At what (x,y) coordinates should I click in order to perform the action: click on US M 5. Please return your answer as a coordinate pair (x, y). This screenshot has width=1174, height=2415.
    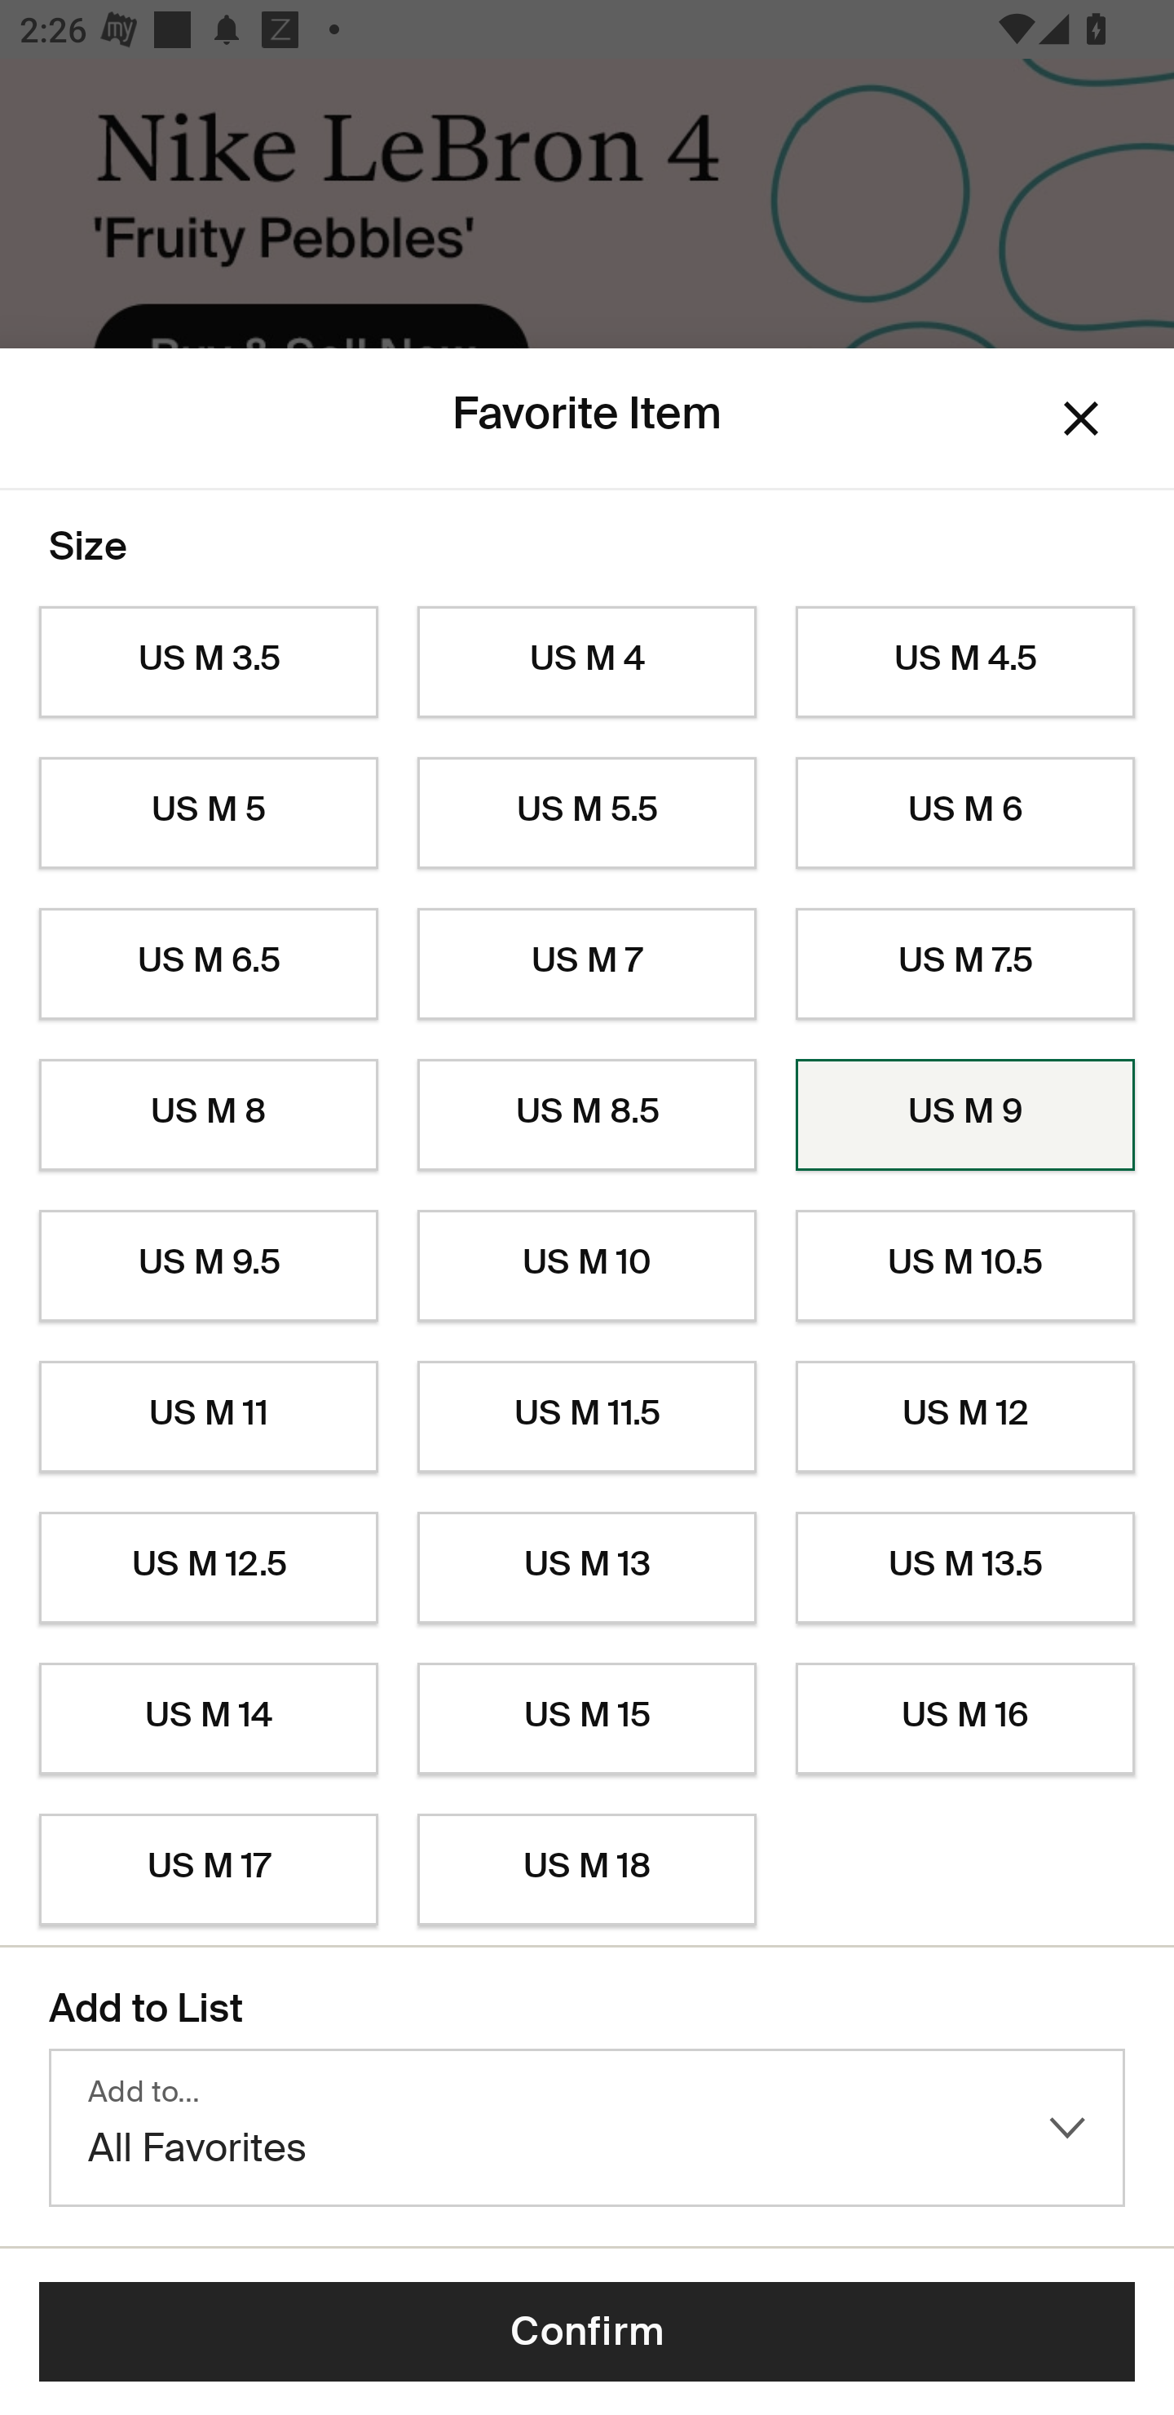
    Looking at the image, I should click on (208, 813).